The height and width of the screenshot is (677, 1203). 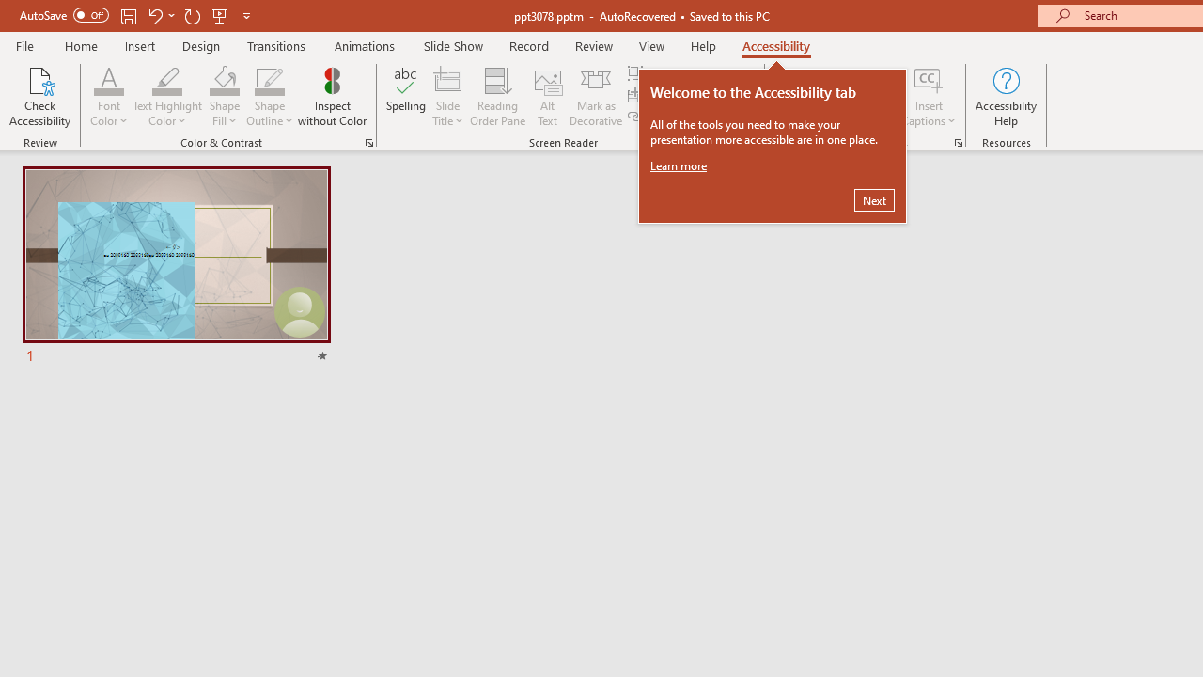 What do you see at coordinates (692, 96) in the screenshot?
I see `Insert Header Row` at bounding box center [692, 96].